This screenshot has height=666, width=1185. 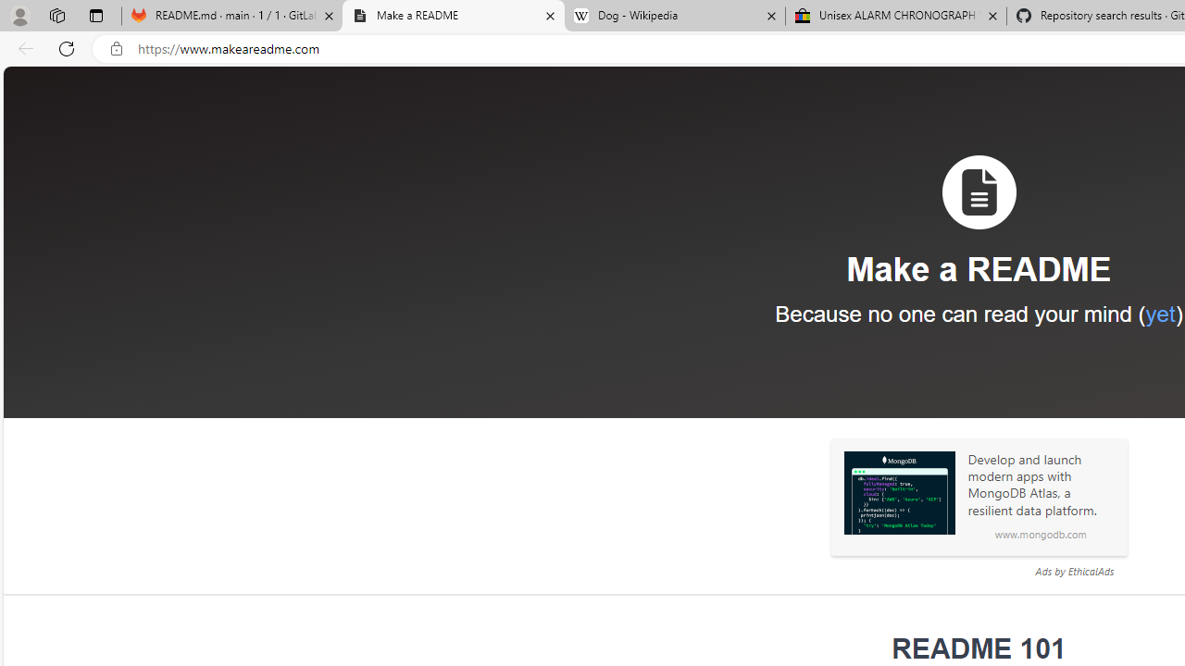 I want to click on Ads by EthicalAds, so click(x=1074, y=571).